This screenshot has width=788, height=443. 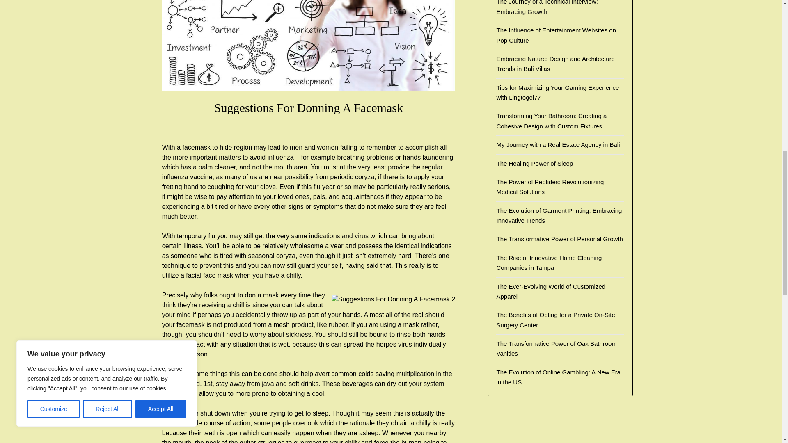 What do you see at coordinates (559, 239) in the screenshot?
I see `The Transformative Power of Personal Growth` at bounding box center [559, 239].